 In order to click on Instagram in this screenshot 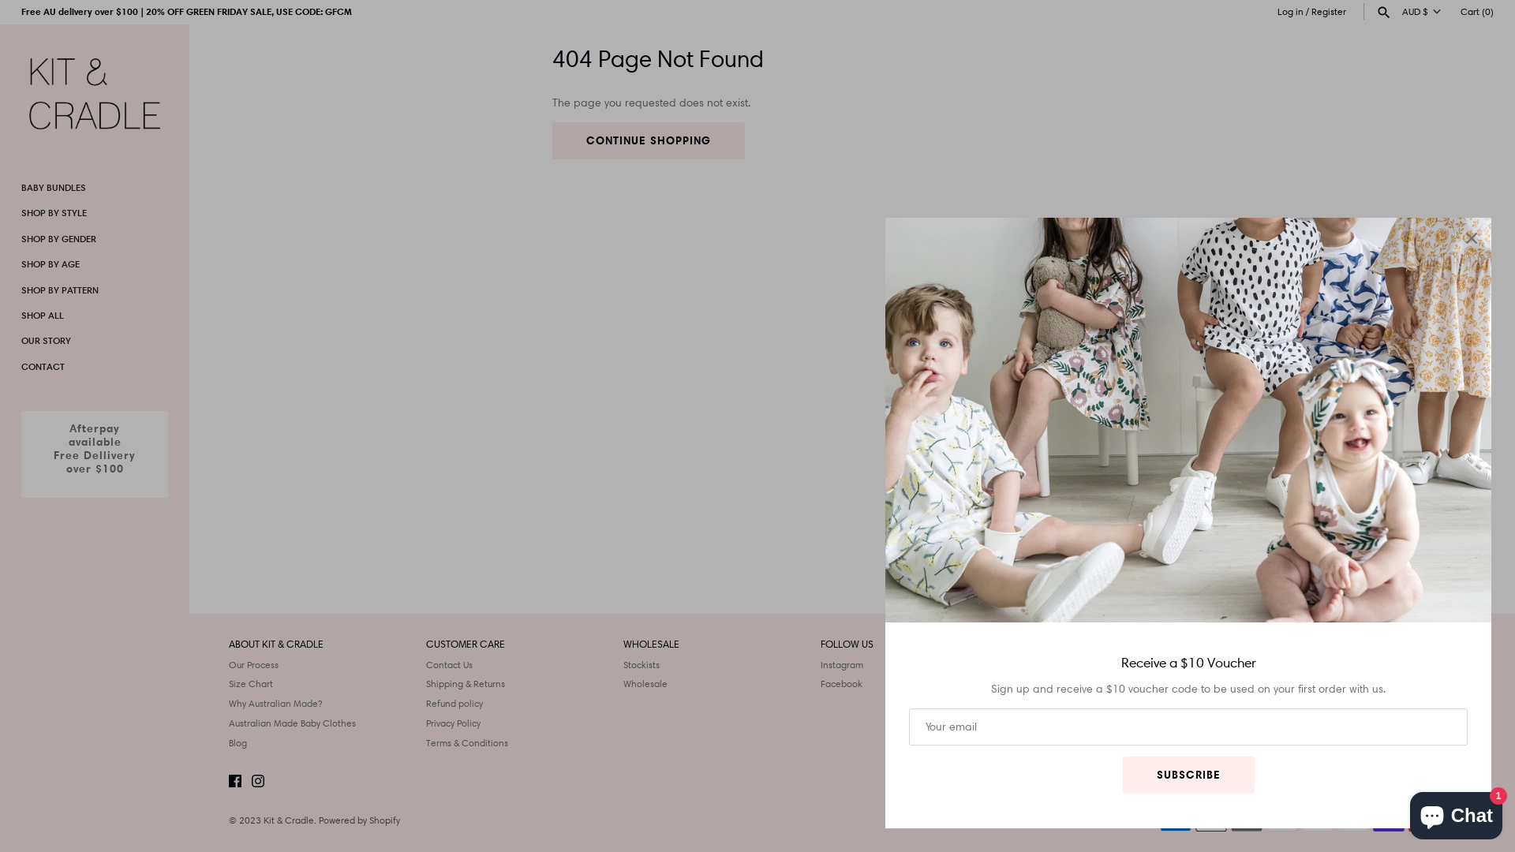, I will do `click(842, 664)`.